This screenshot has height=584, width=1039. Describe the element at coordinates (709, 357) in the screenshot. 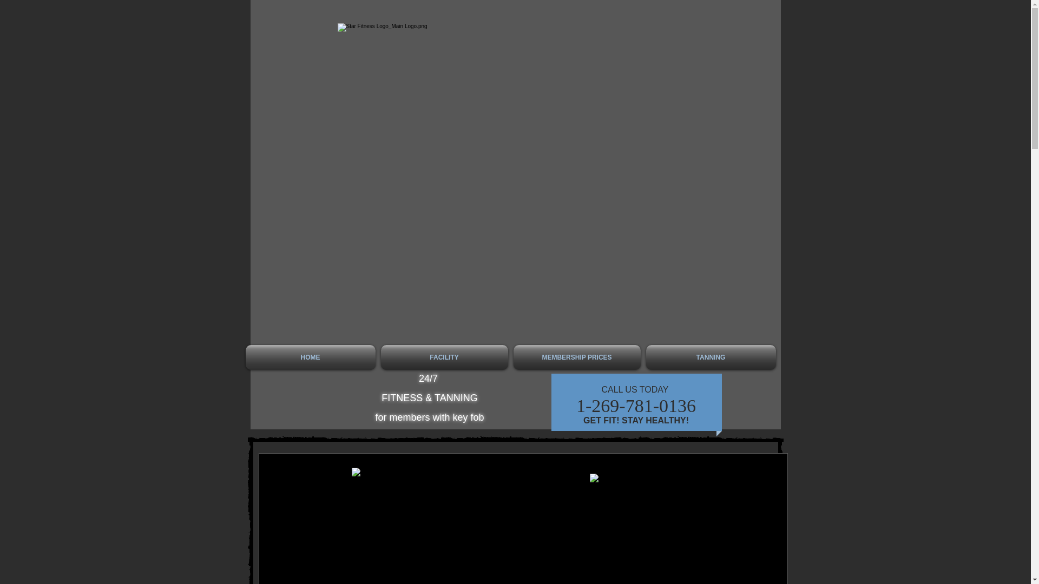

I see `TANNING` at that location.